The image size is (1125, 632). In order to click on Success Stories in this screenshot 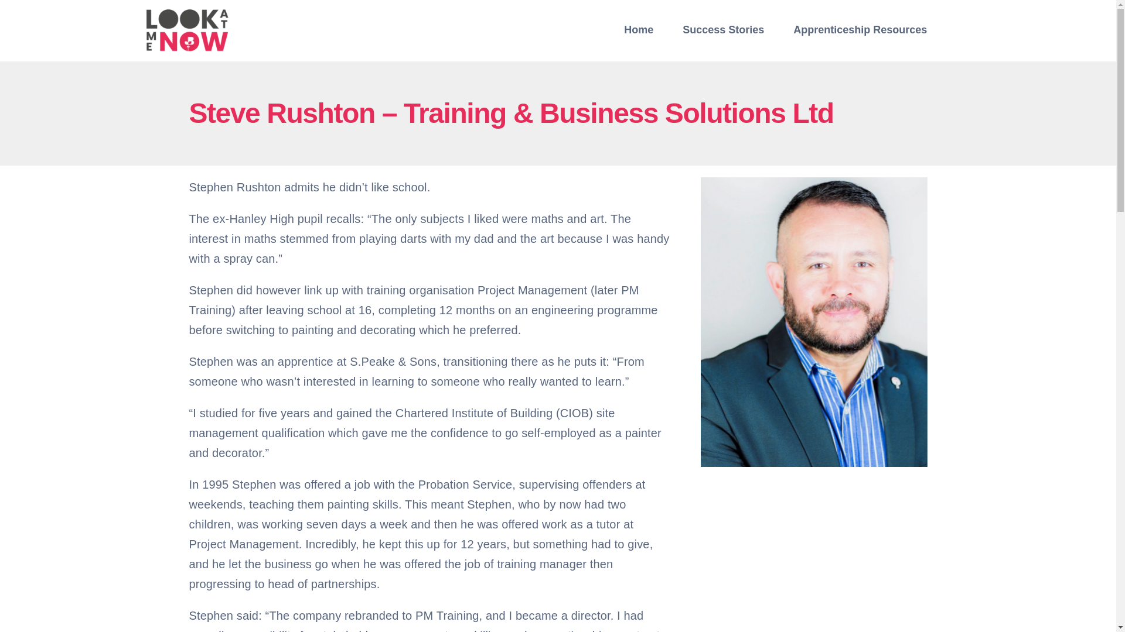, I will do `click(723, 30)`.